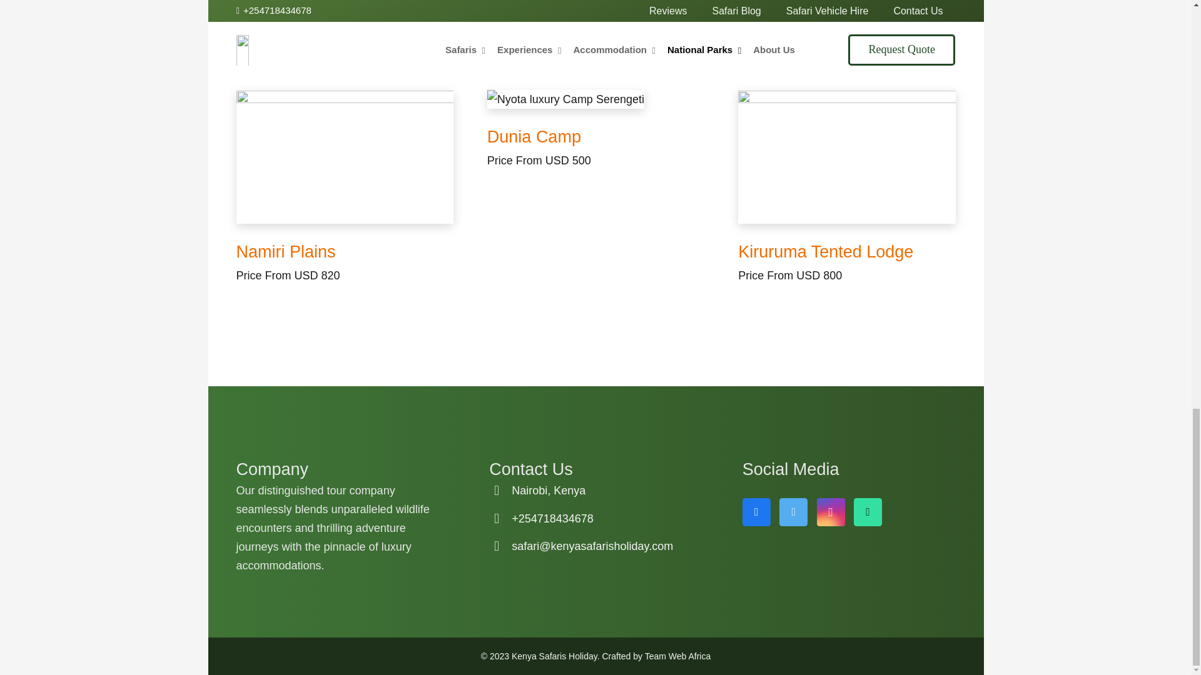 The image size is (1201, 675). What do you see at coordinates (826, 251) in the screenshot?
I see `Kirurumu Tented Lodge` at bounding box center [826, 251].